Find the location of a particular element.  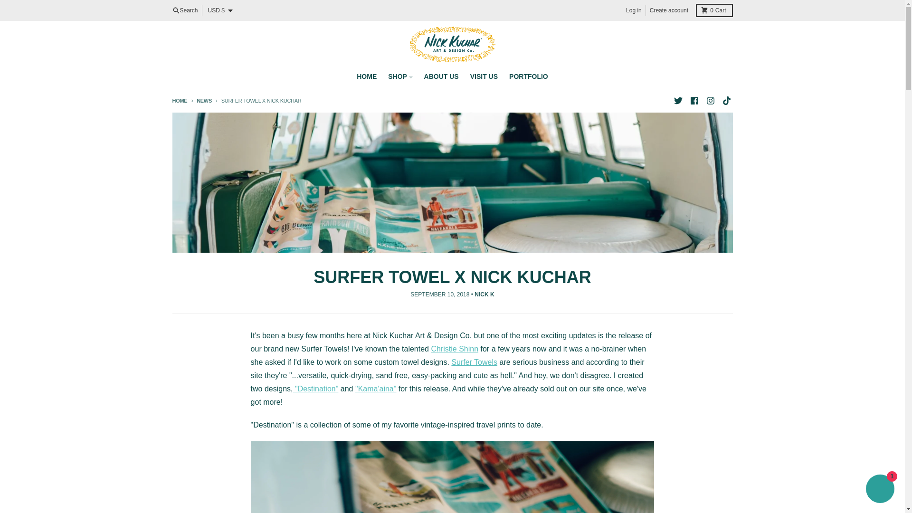

Log in is located at coordinates (634, 10).